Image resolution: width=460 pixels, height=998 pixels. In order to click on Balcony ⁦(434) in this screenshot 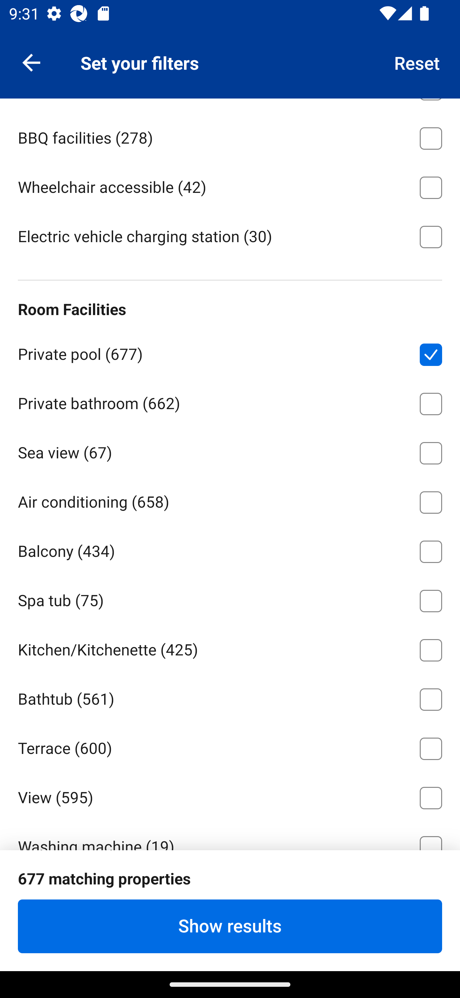, I will do `click(230, 549)`.